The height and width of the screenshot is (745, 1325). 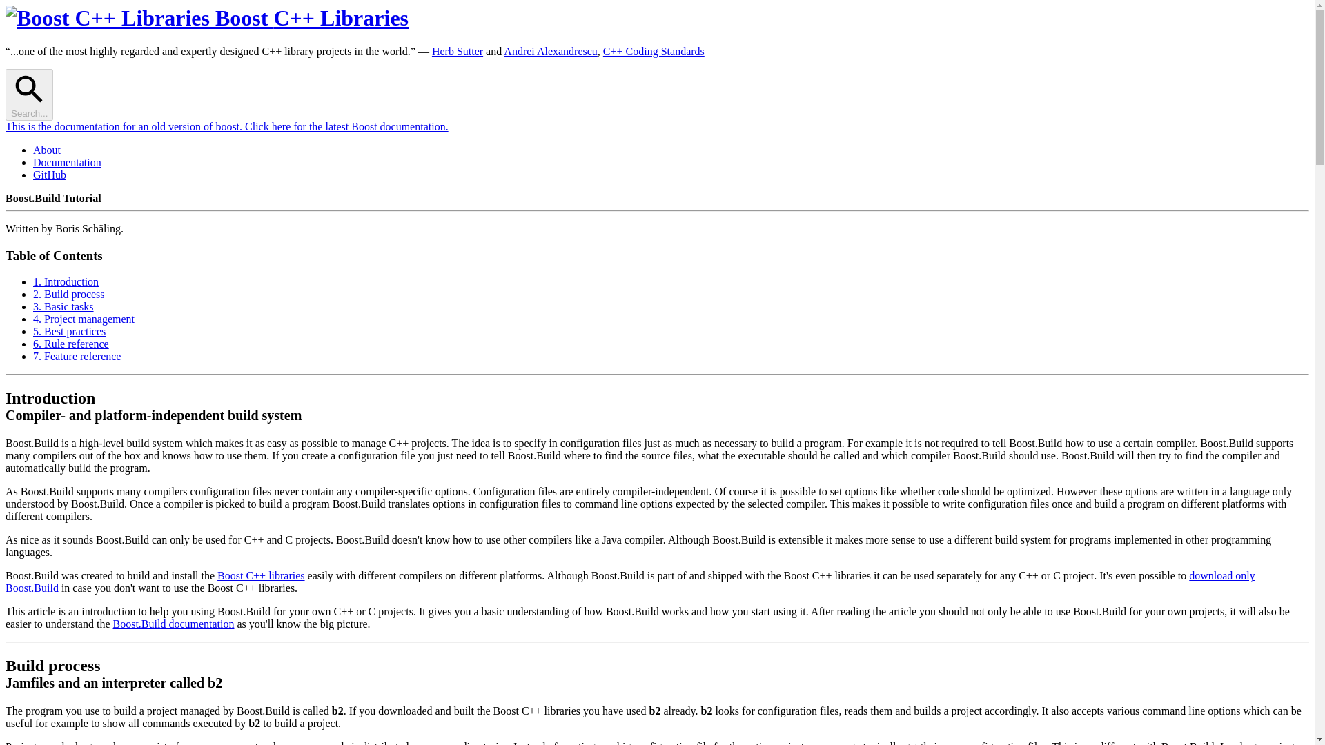 I want to click on download only Boost.Build, so click(x=629, y=582).